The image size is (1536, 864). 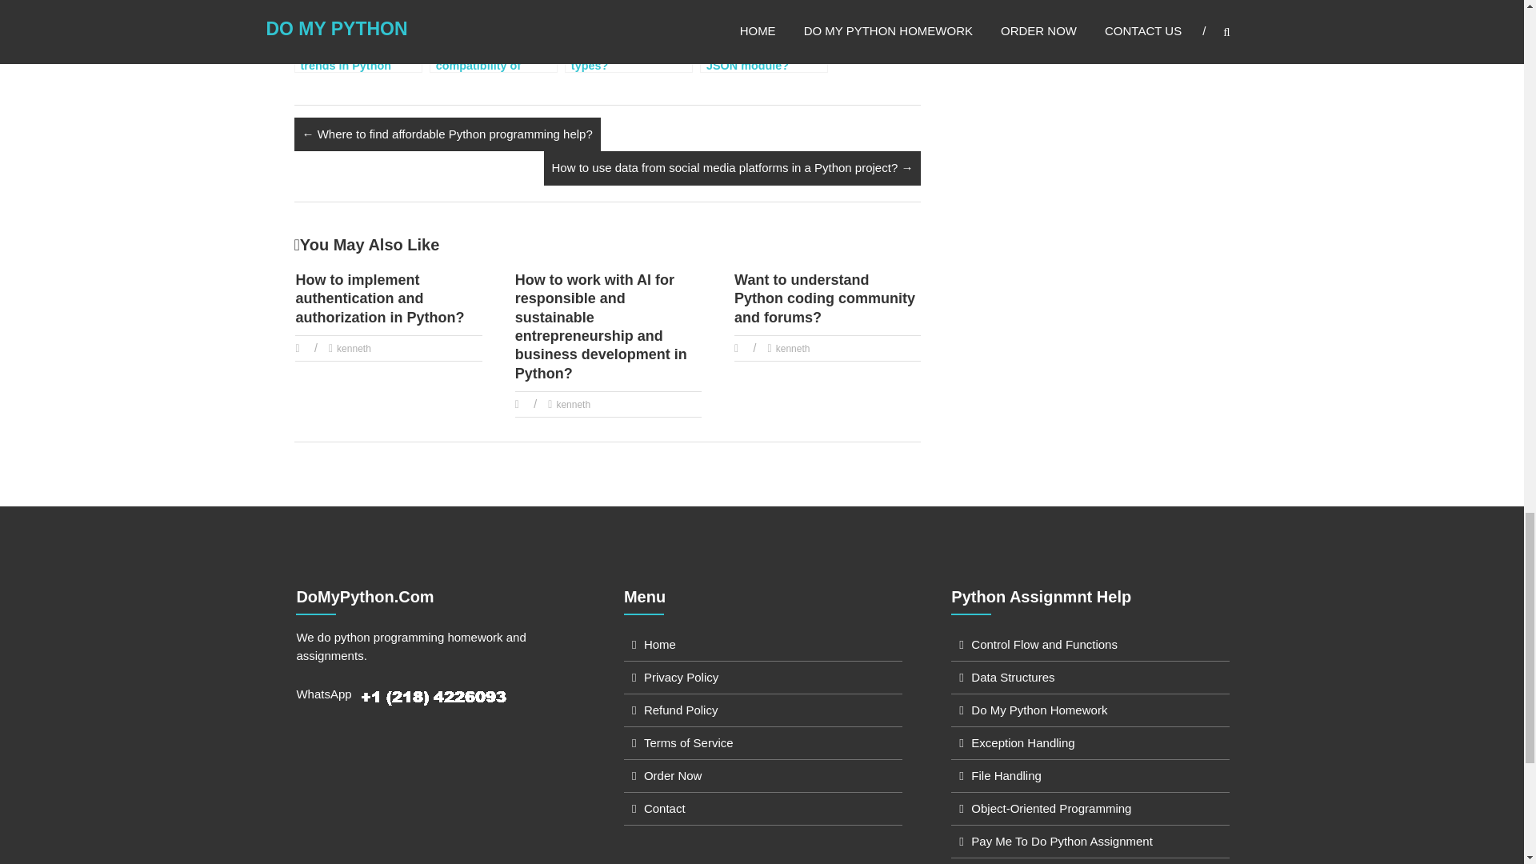 What do you see at coordinates (379, 299) in the screenshot?
I see `How to implement authentication and authorization in Python?` at bounding box center [379, 299].